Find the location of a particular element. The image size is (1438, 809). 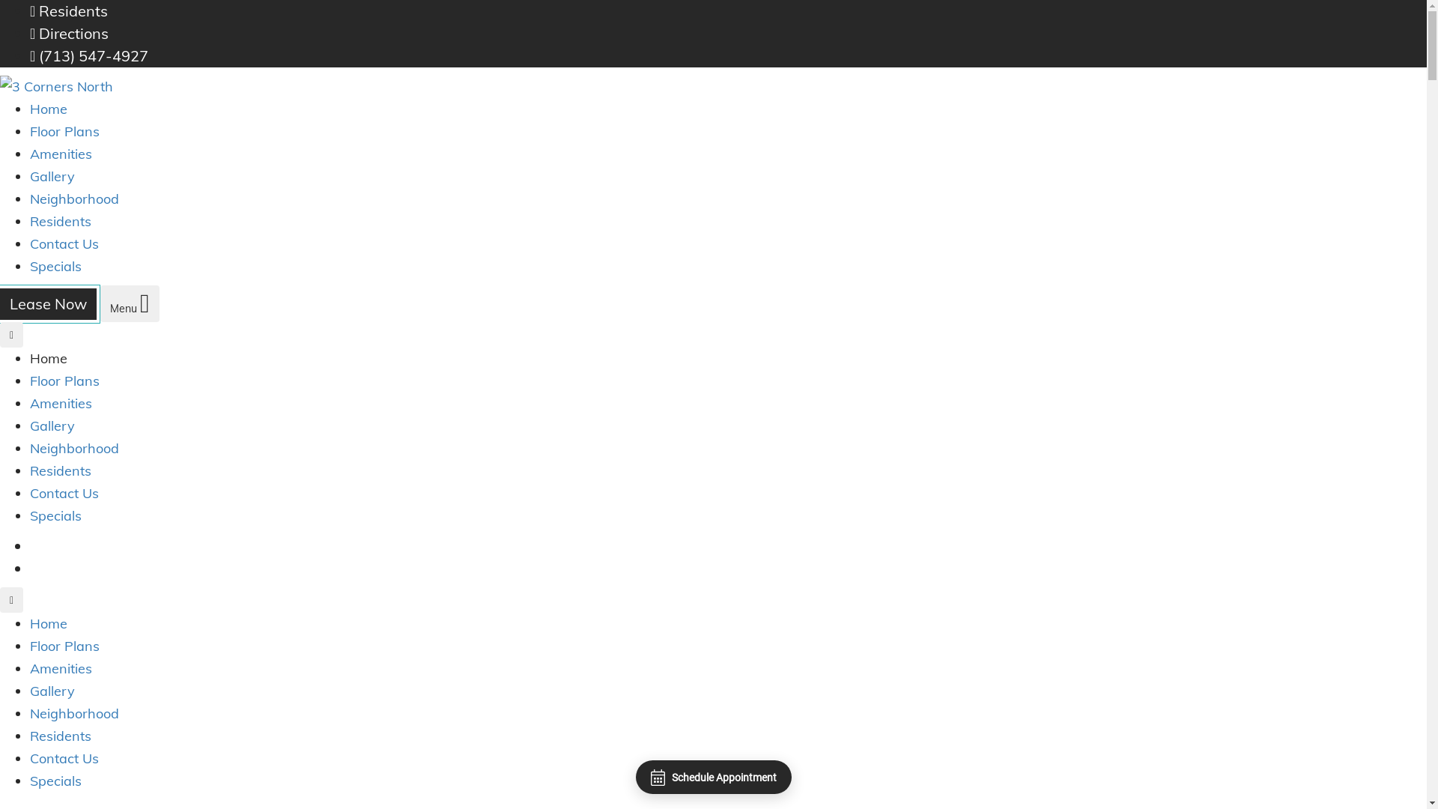

Residents is located at coordinates (61, 222).